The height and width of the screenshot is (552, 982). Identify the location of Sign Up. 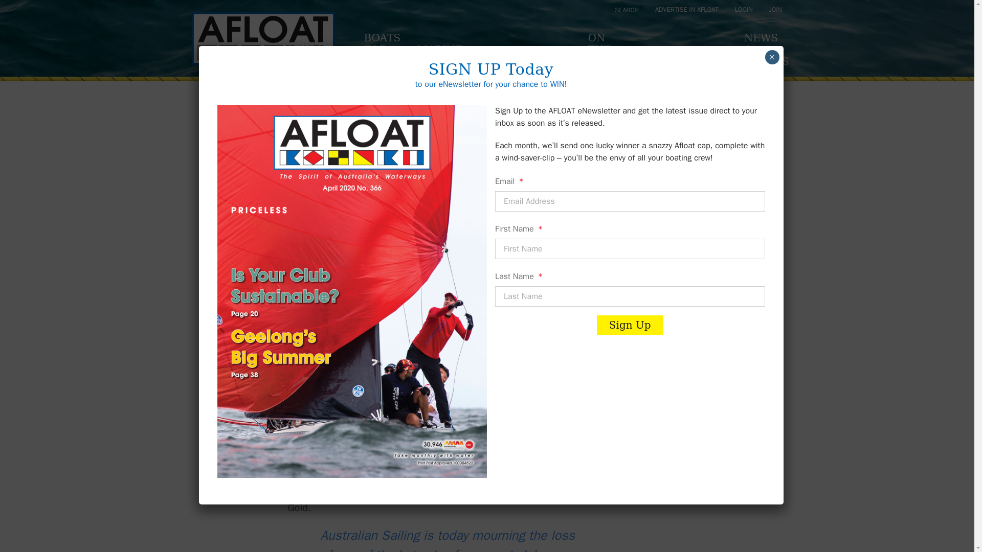
(775, 9).